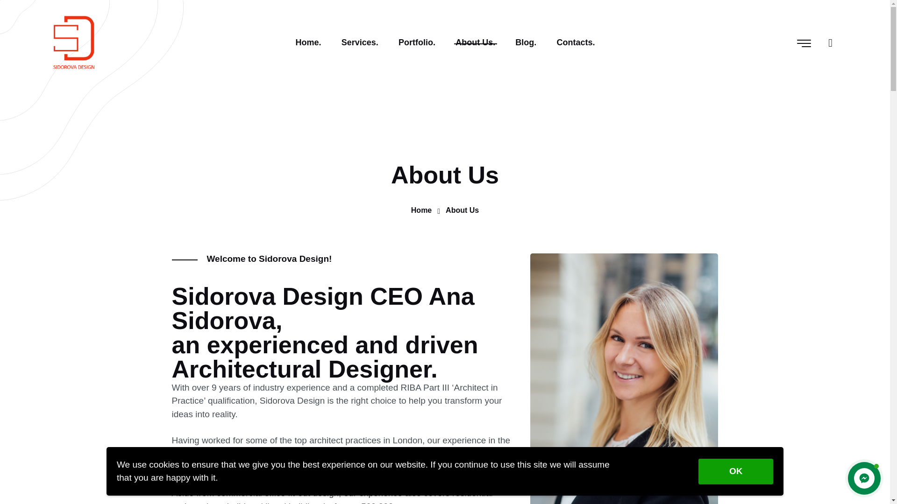 Image resolution: width=897 pixels, height=504 pixels. I want to click on About Us., so click(476, 42).